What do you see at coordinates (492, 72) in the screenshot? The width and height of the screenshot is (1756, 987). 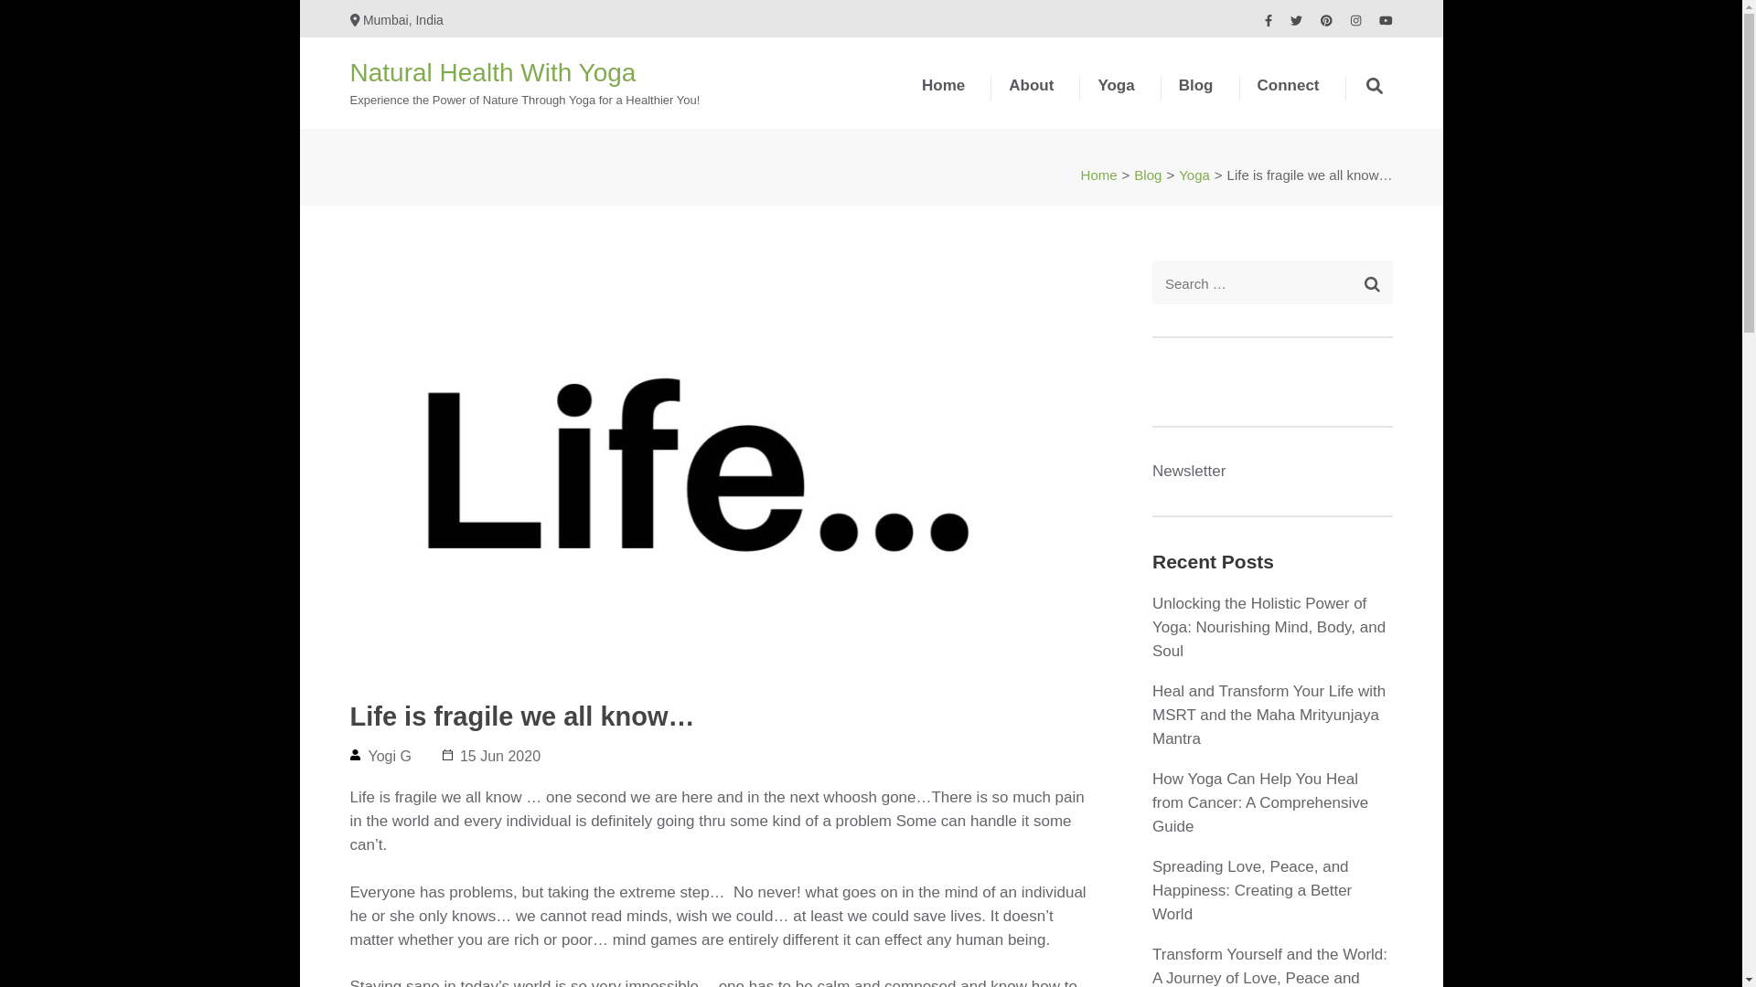 I see `Natural Health With Yoga` at bounding box center [492, 72].